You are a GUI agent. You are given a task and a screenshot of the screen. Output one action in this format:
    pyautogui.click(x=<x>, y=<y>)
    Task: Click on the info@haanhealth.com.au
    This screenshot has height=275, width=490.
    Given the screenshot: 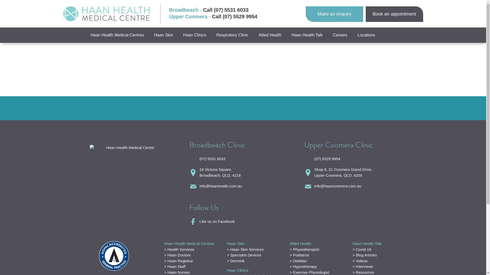 What is the action you would take?
    pyautogui.click(x=243, y=186)
    